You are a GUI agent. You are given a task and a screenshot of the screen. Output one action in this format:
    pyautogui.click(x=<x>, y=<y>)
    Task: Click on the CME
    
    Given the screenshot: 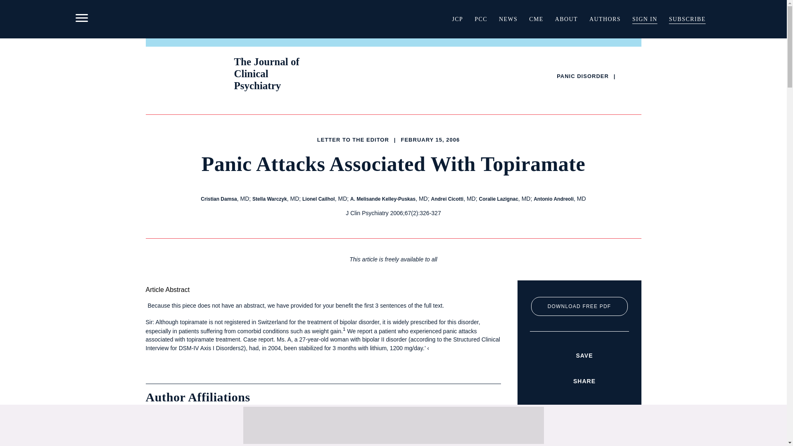 What is the action you would take?
    pyautogui.click(x=536, y=19)
    